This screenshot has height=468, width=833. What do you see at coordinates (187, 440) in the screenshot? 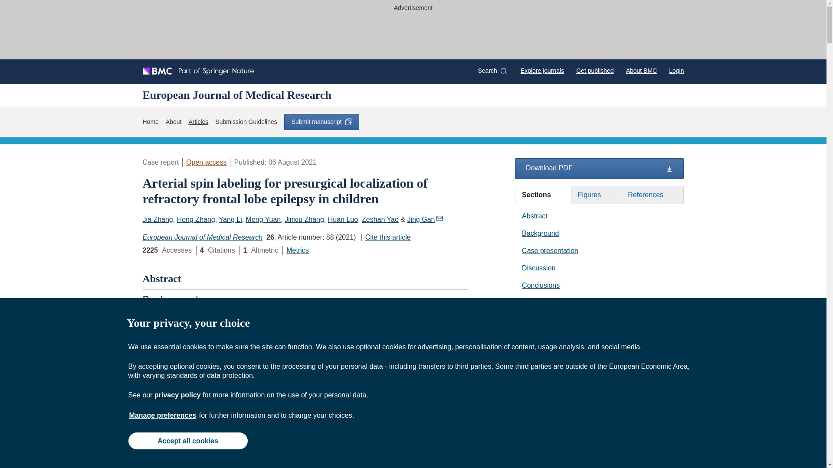
I see `Accept all cookies` at bounding box center [187, 440].